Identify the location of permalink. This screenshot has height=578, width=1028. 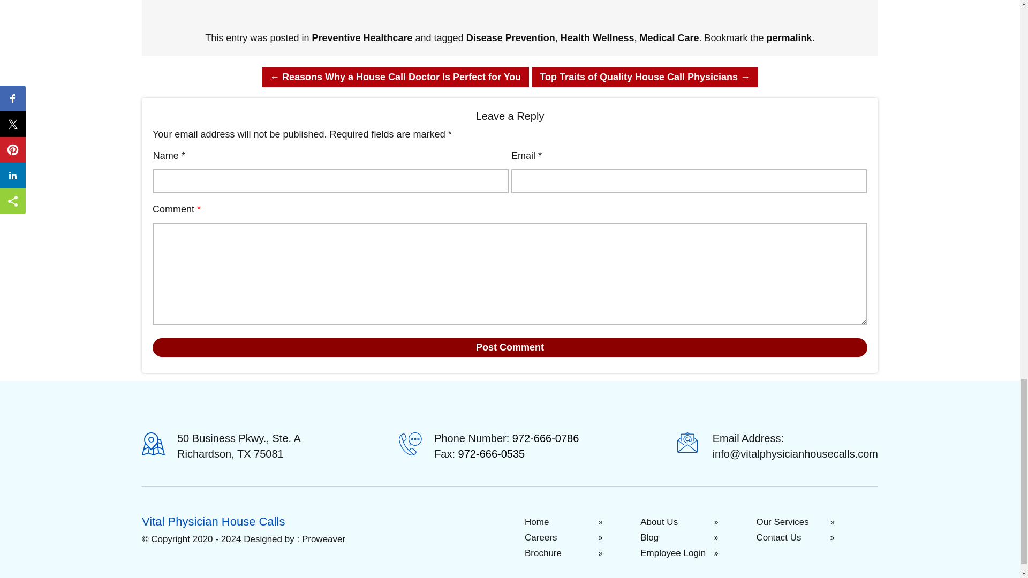
(789, 37).